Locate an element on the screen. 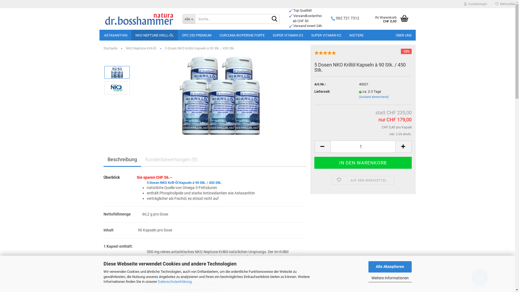  ASTAXANTHIN is located at coordinates (116, 35).